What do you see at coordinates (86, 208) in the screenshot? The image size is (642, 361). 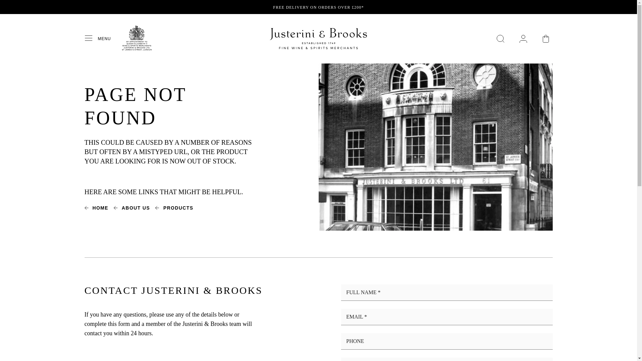 I see `Arrow` at bounding box center [86, 208].